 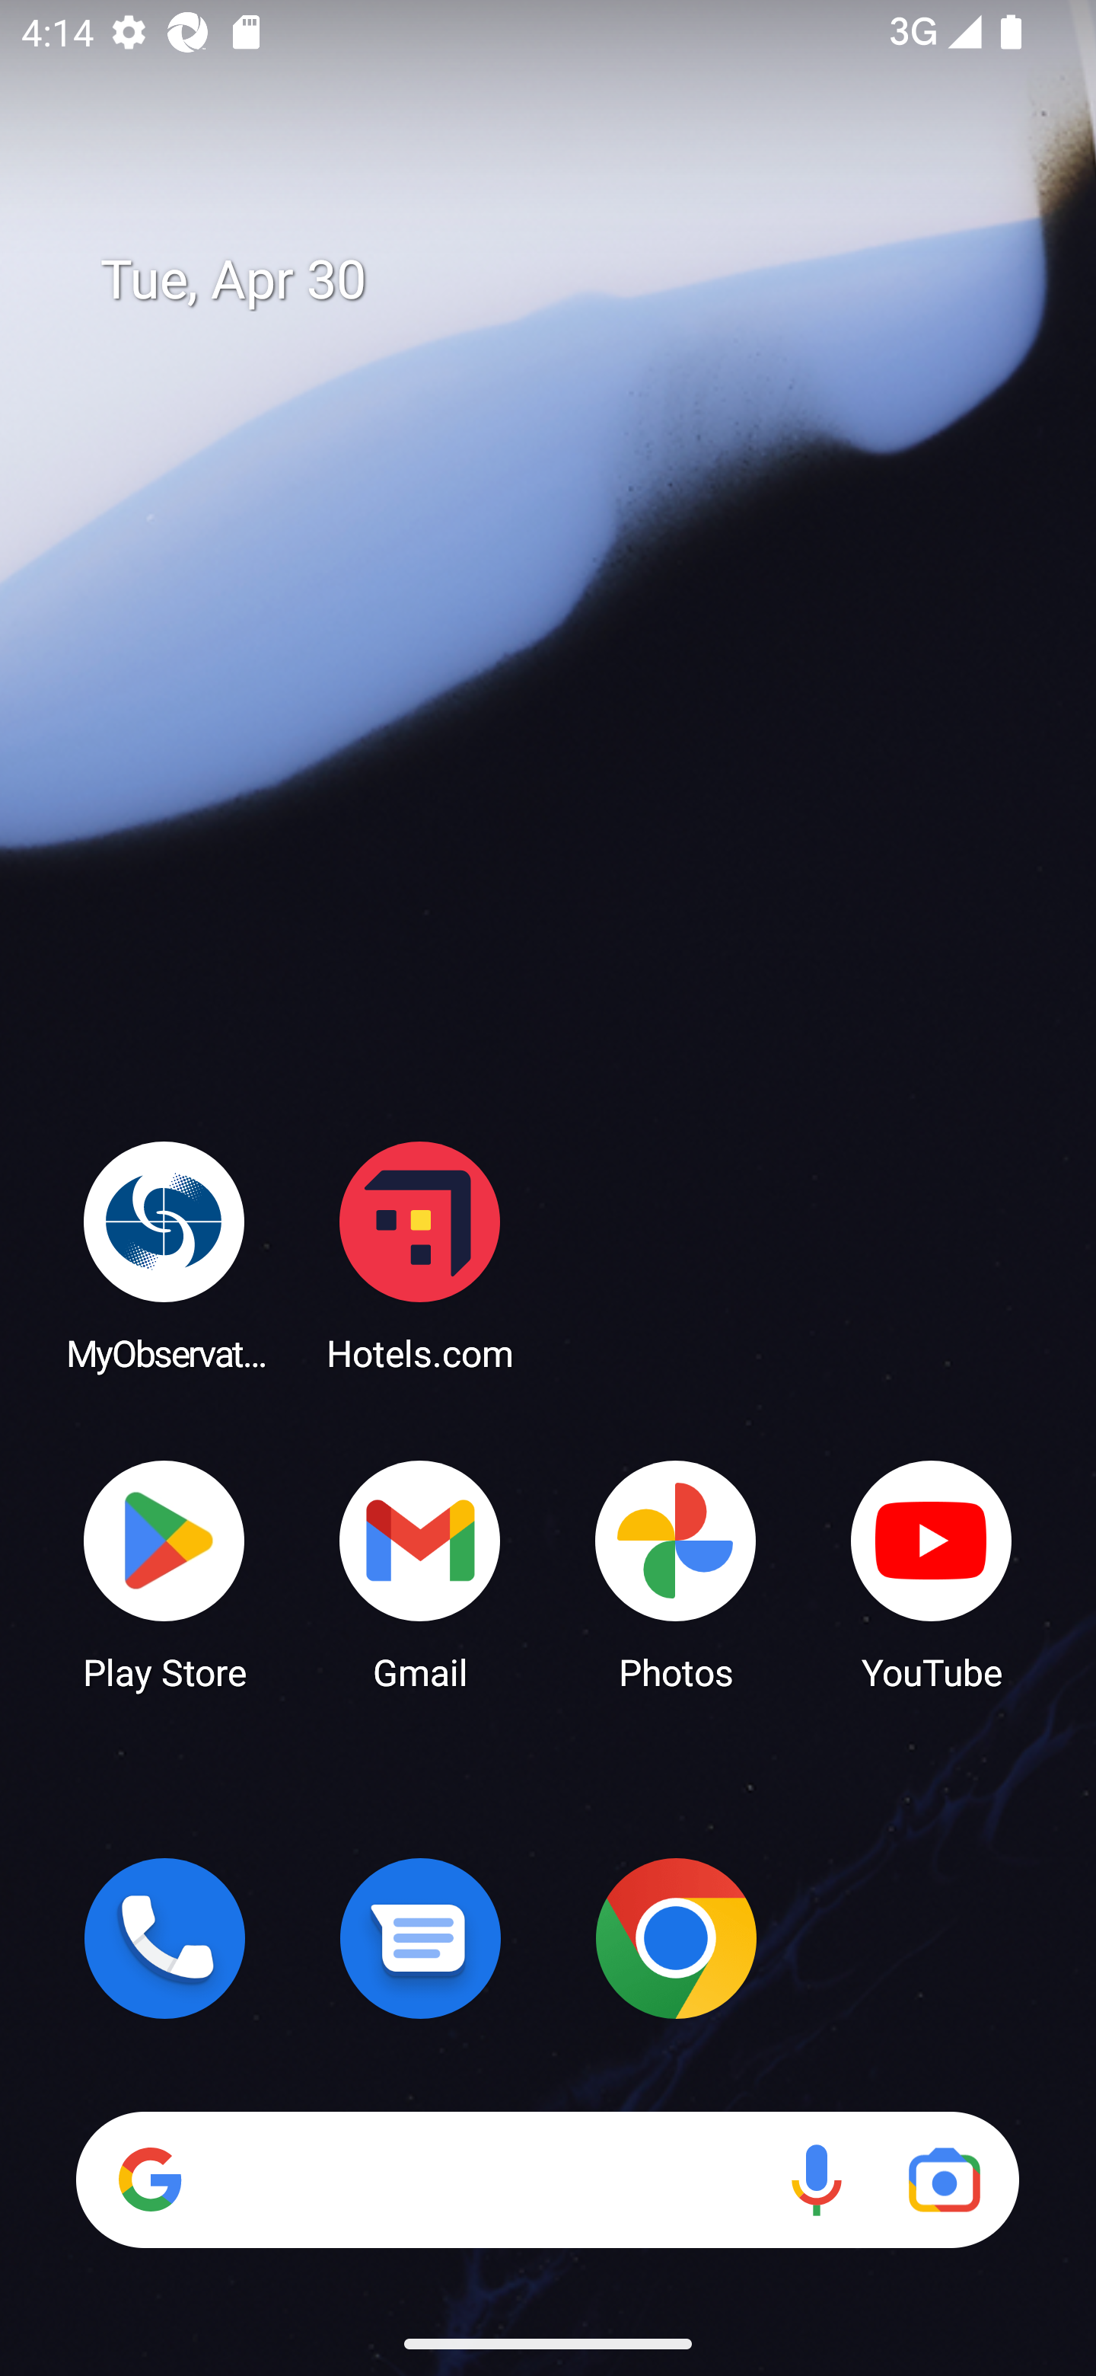 I want to click on Gmail, so click(x=420, y=1573).